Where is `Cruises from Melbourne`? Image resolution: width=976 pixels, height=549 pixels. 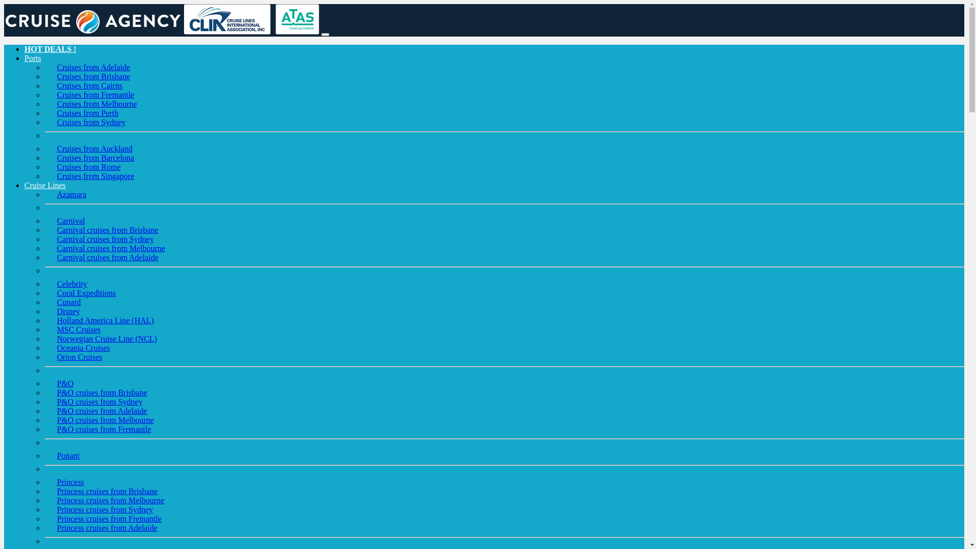
Cruises from Melbourne is located at coordinates (97, 104).